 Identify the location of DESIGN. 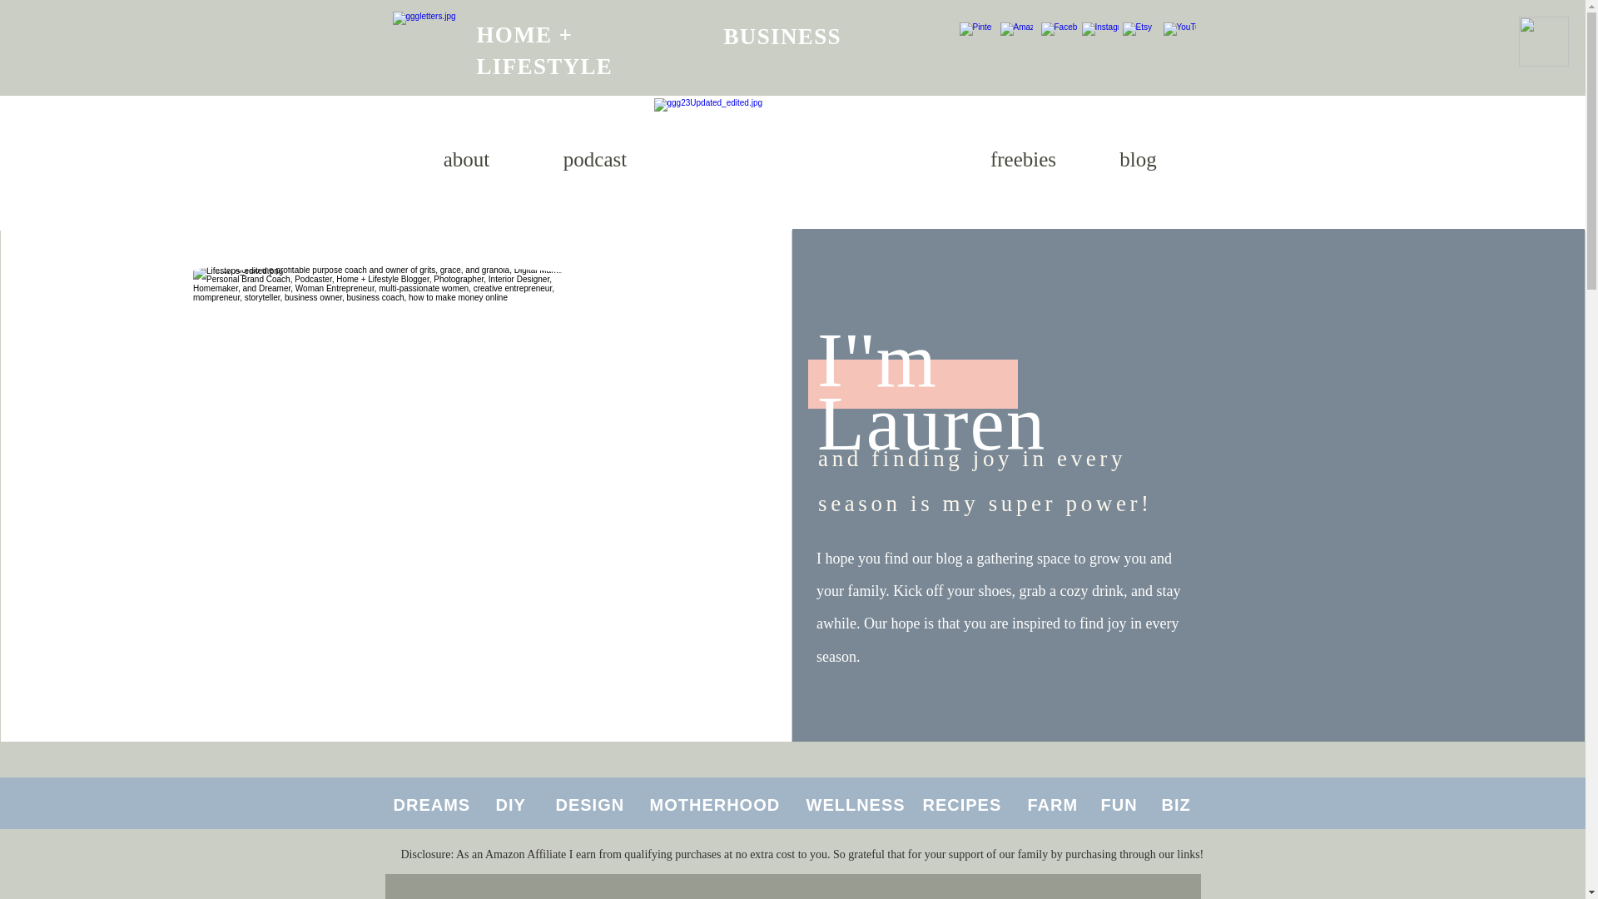
(590, 804).